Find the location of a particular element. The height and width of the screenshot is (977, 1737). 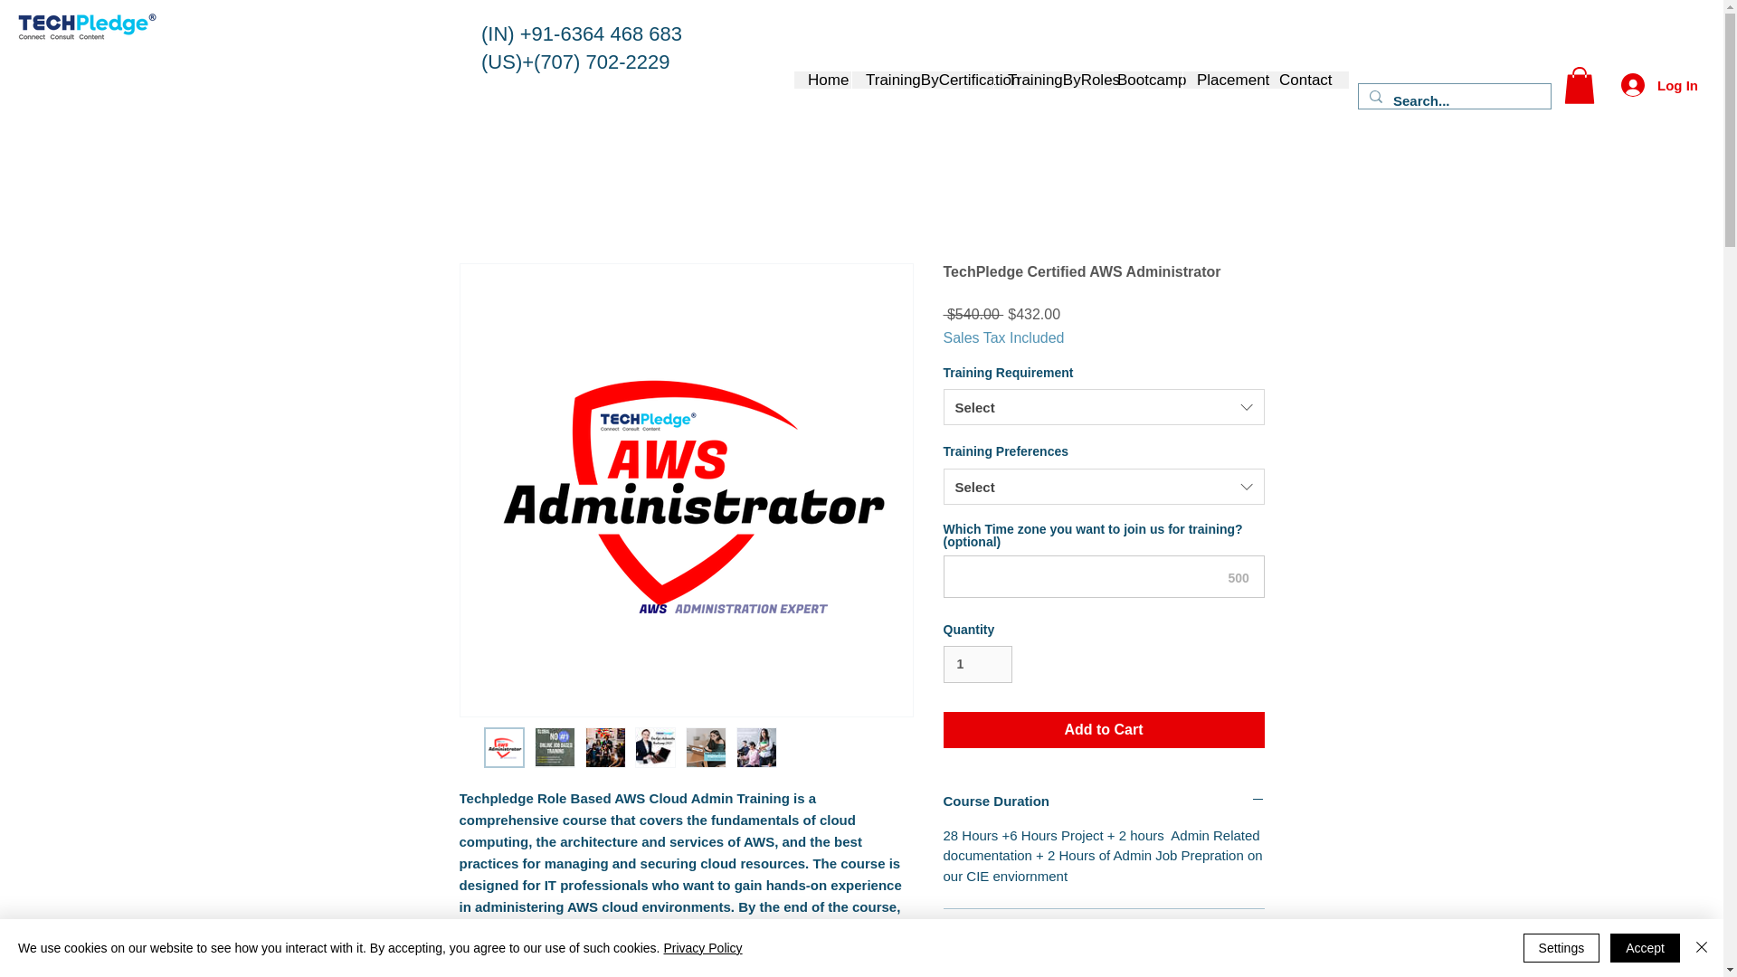

Home is located at coordinates (821, 80).